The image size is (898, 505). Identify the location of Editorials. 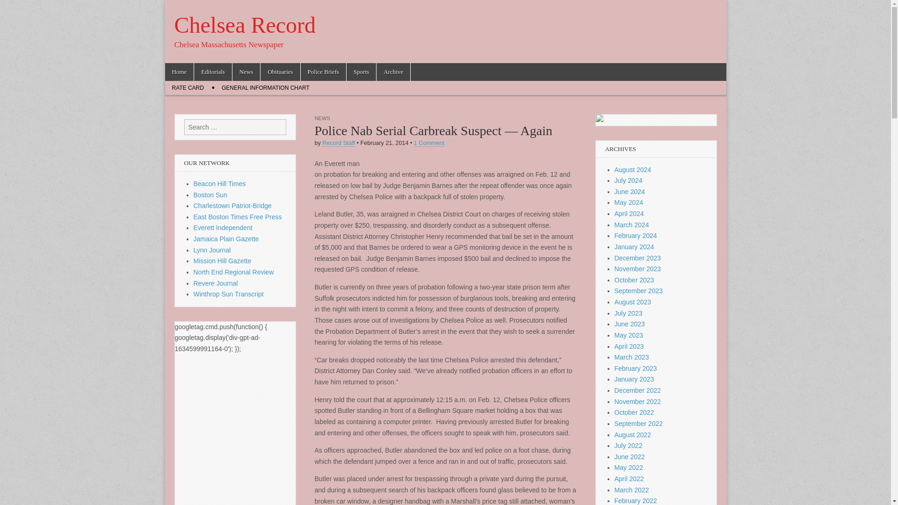
(212, 72).